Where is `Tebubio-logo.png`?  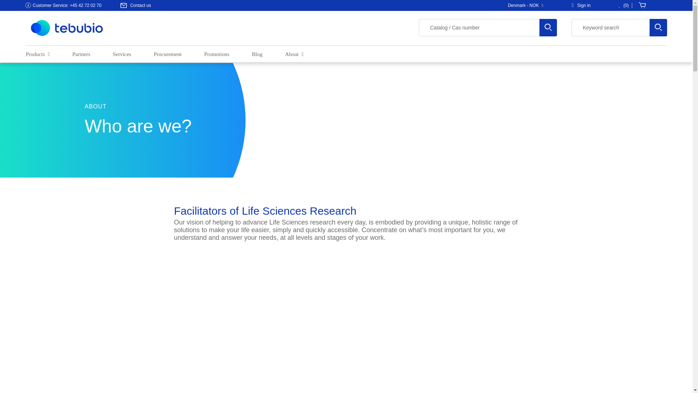
Tebubio-logo.png is located at coordinates (67, 27).